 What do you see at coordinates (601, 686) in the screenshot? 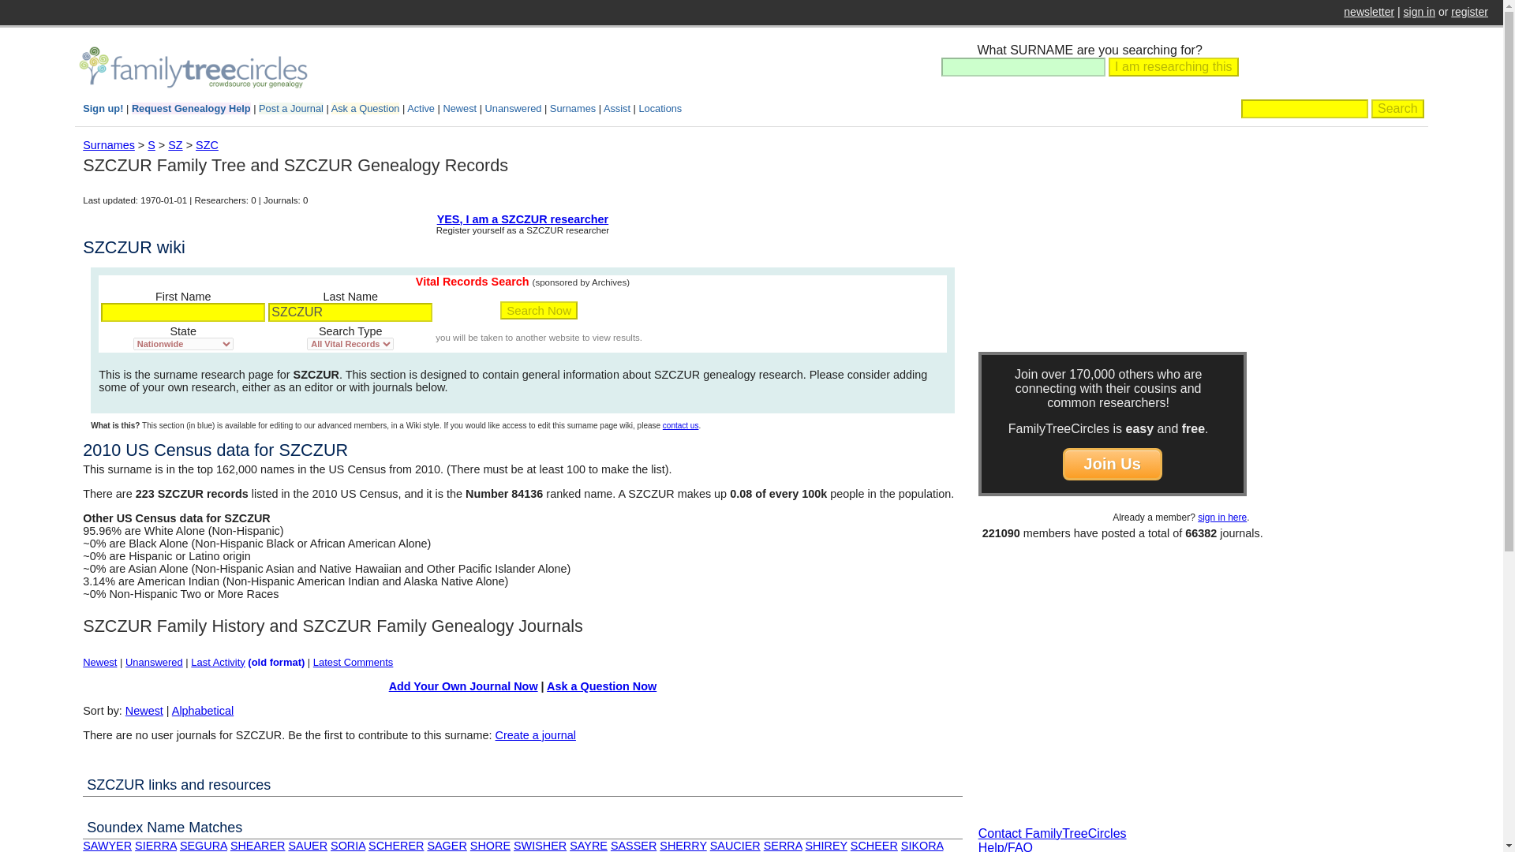
I see `Ask a Question Now` at bounding box center [601, 686].